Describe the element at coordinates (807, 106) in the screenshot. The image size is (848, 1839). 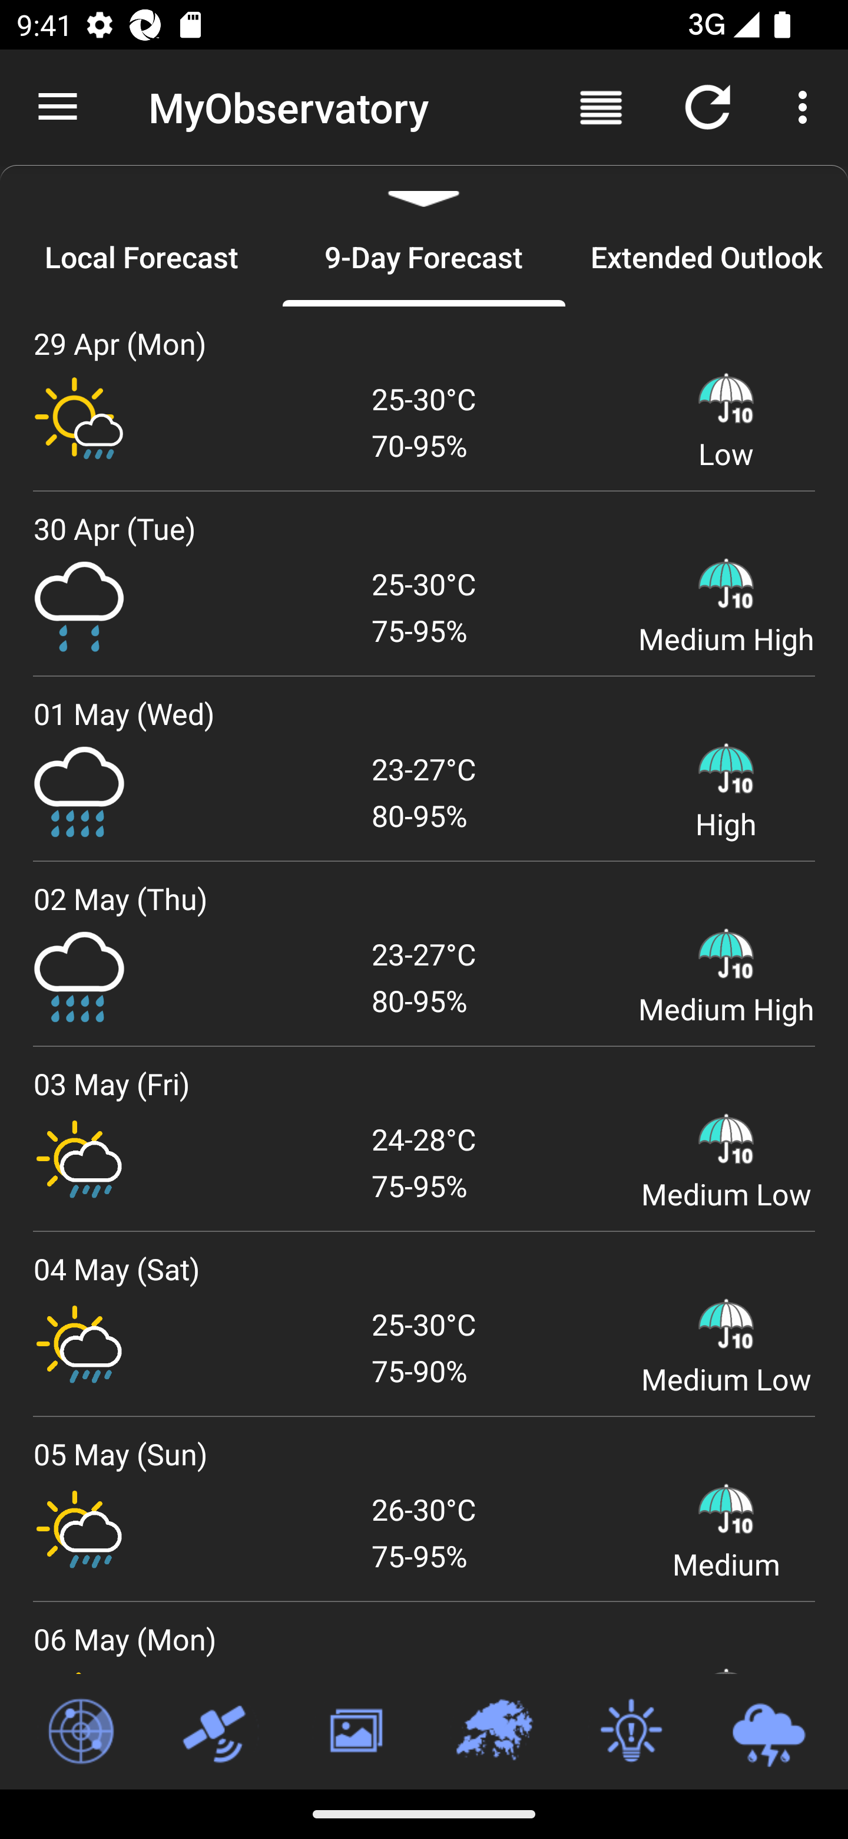
I see `More options` at that location.